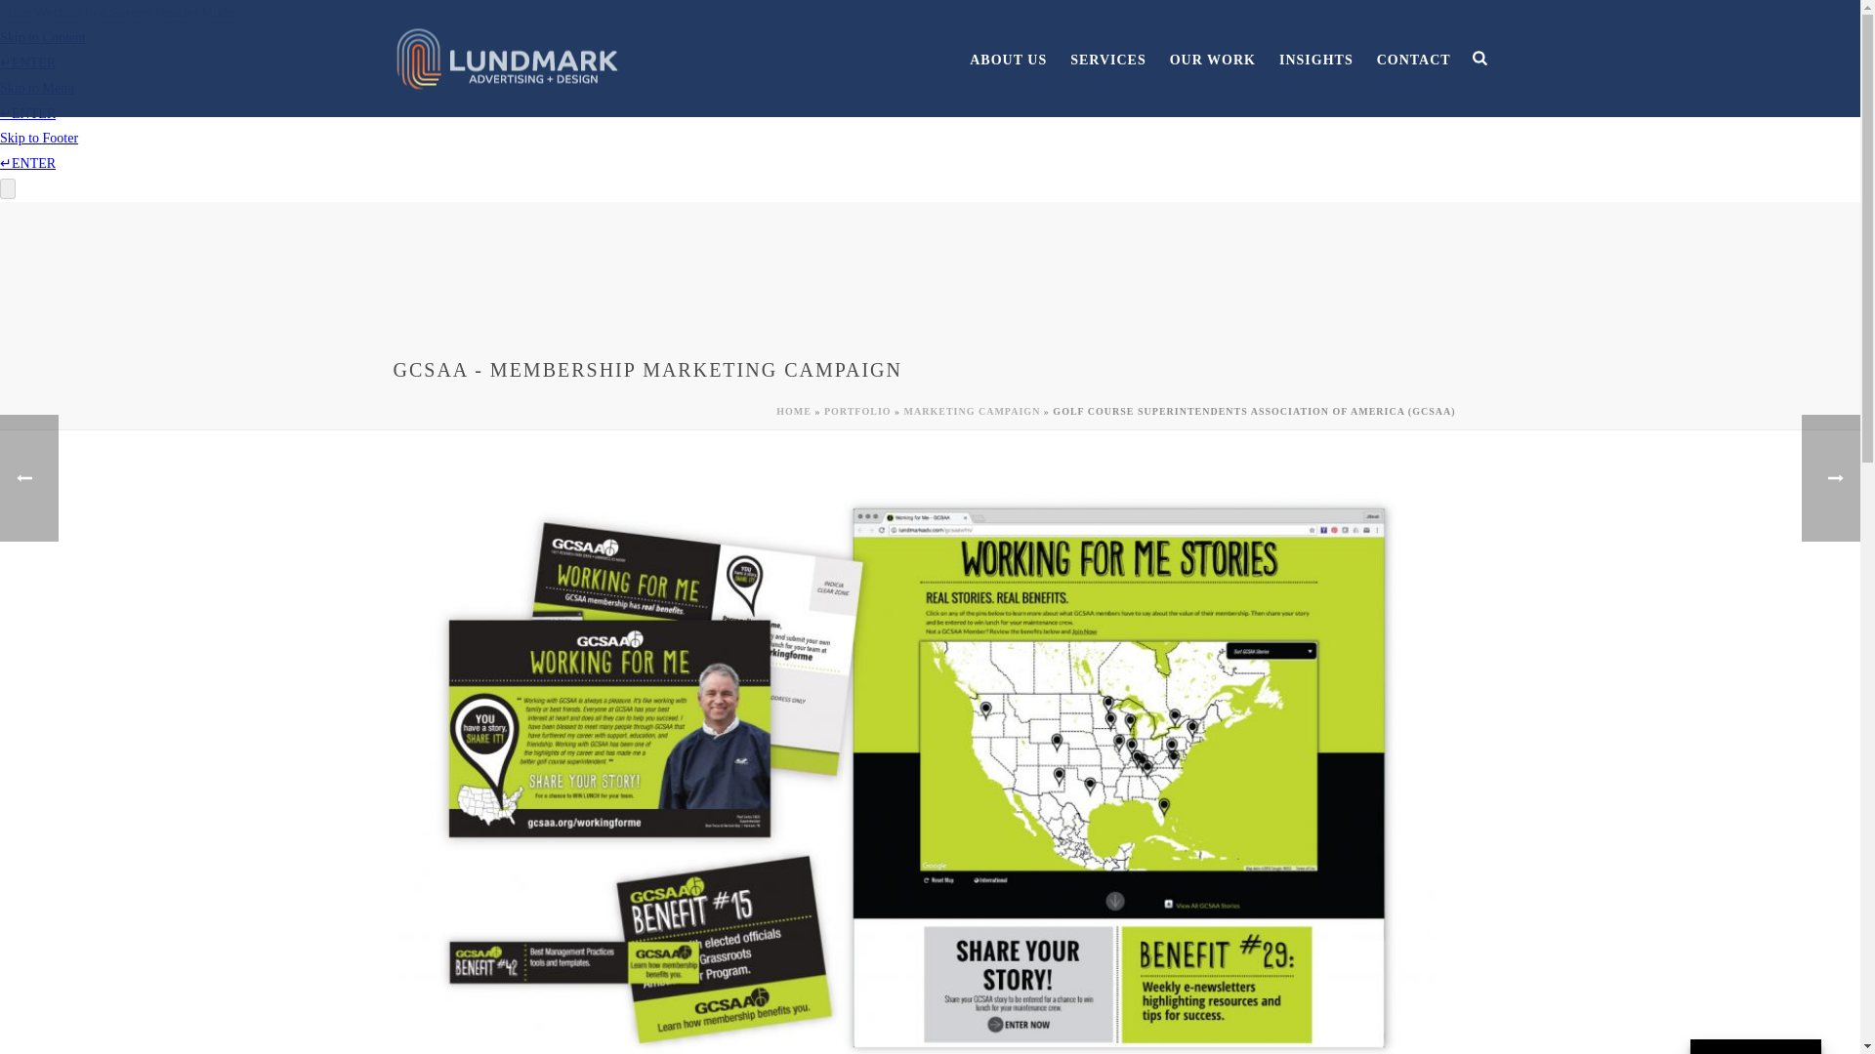 The width and height of the screenshot is (1875, 1054). What do you see at coordinates (1108, 59) in the screenshot?
I see `SERVICES` at bounding box center [1108, 59].